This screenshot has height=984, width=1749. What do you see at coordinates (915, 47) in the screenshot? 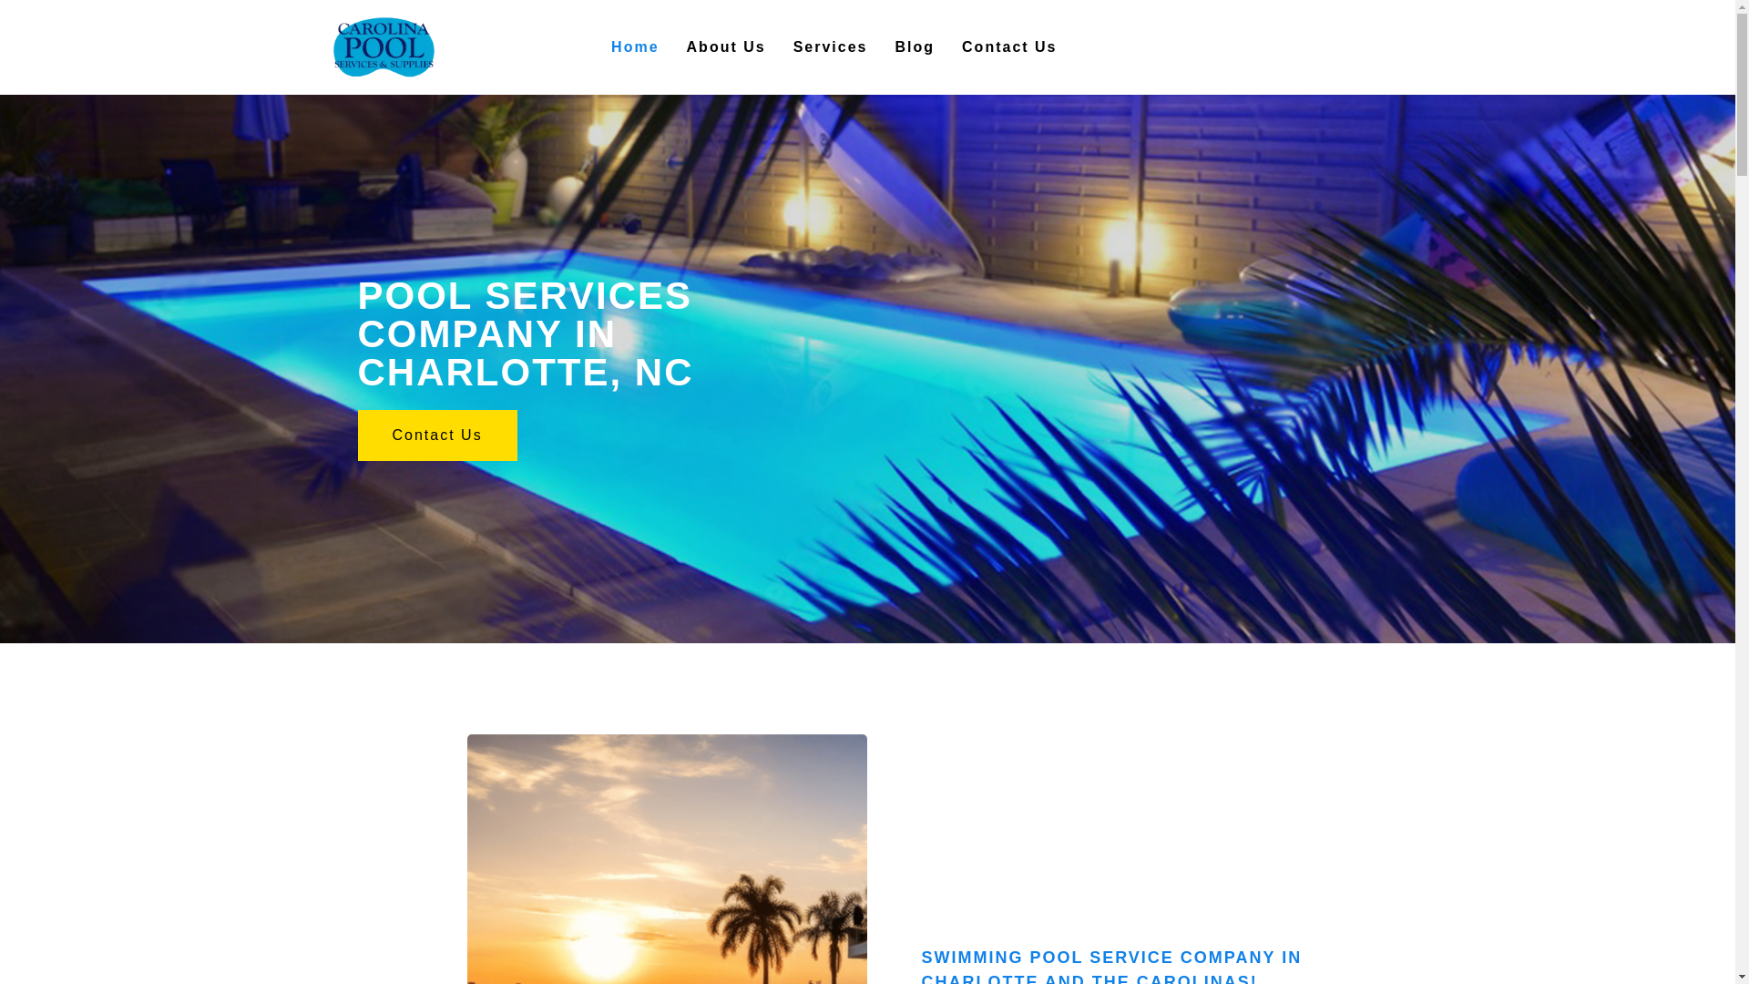
I see `Blog` at bounding box center [915, 47].